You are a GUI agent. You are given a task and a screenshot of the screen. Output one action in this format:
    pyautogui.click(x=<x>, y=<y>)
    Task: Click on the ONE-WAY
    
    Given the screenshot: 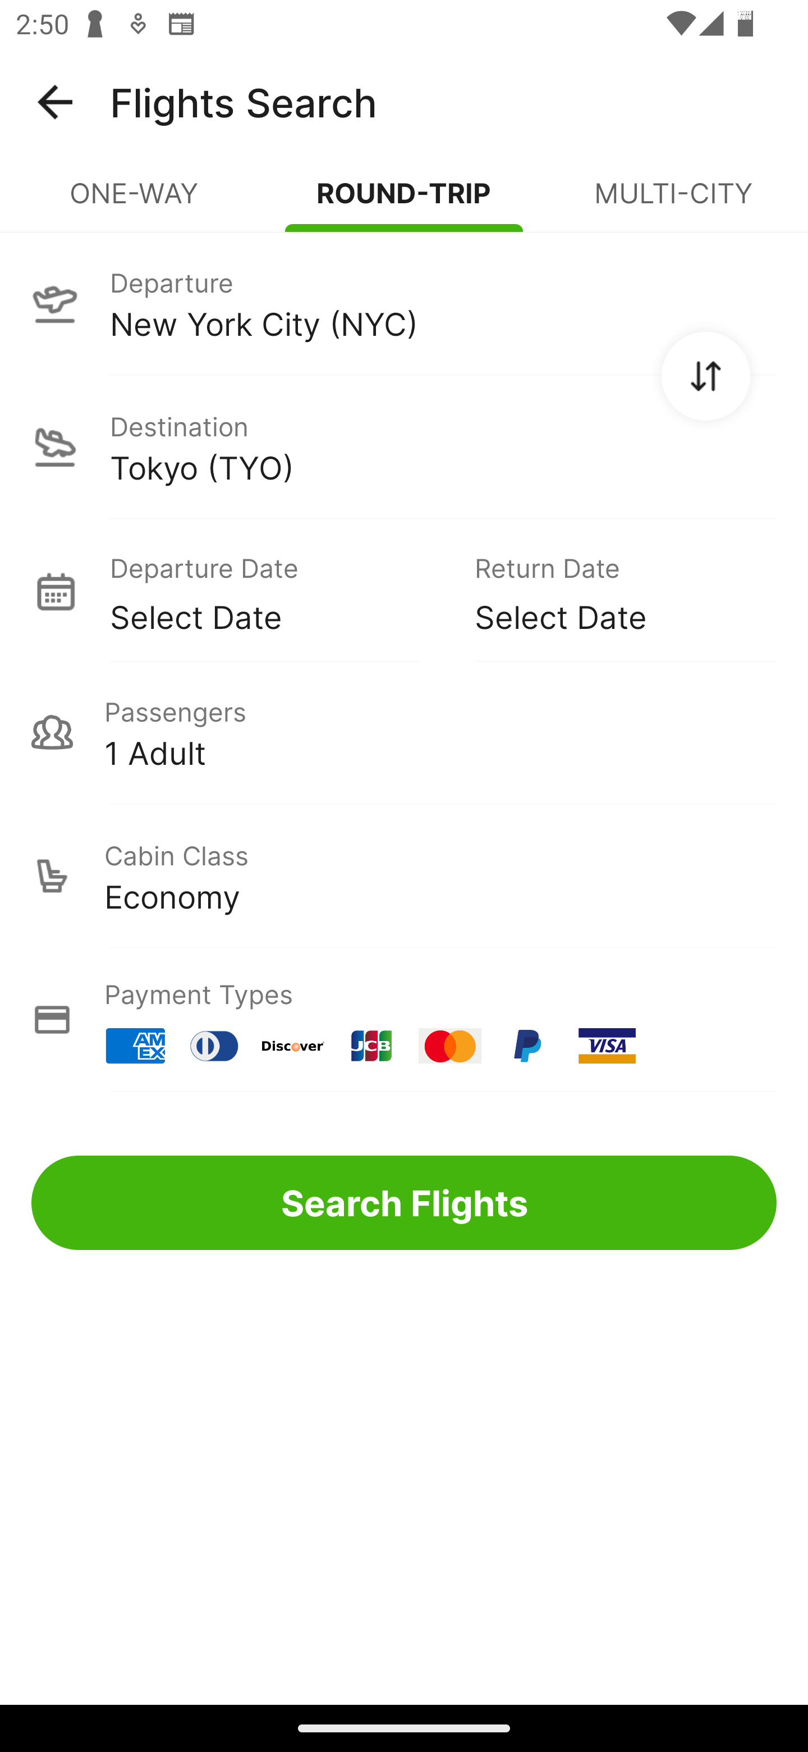 What is the action you would take?
    pyautogui.click(x=135, y=202)
    